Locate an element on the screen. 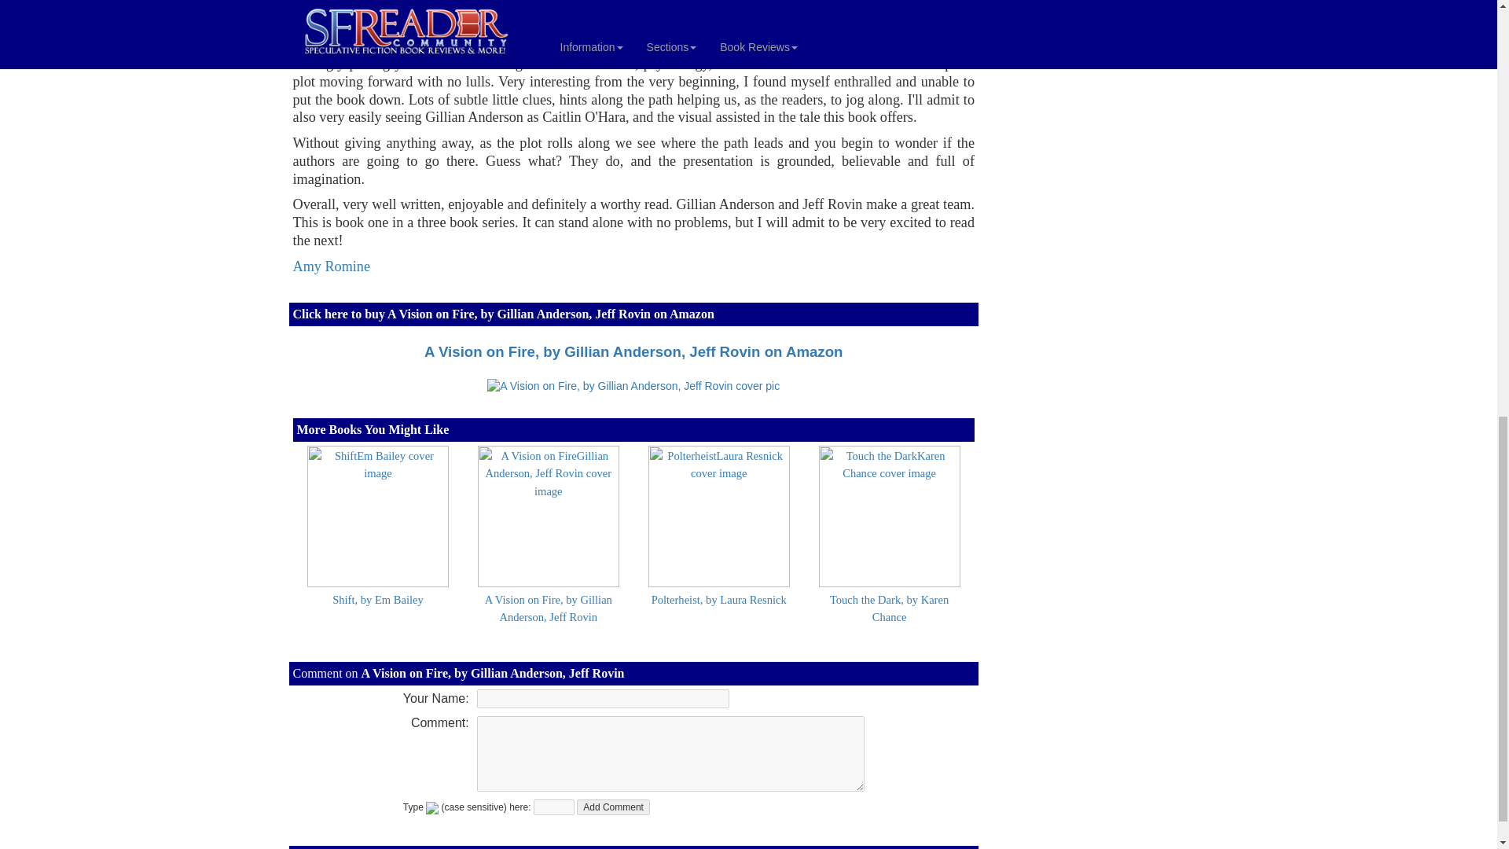 Image resolution: width=1509 pixels, height=849 pixels. Add Comment is located at coordinates (613, 807).